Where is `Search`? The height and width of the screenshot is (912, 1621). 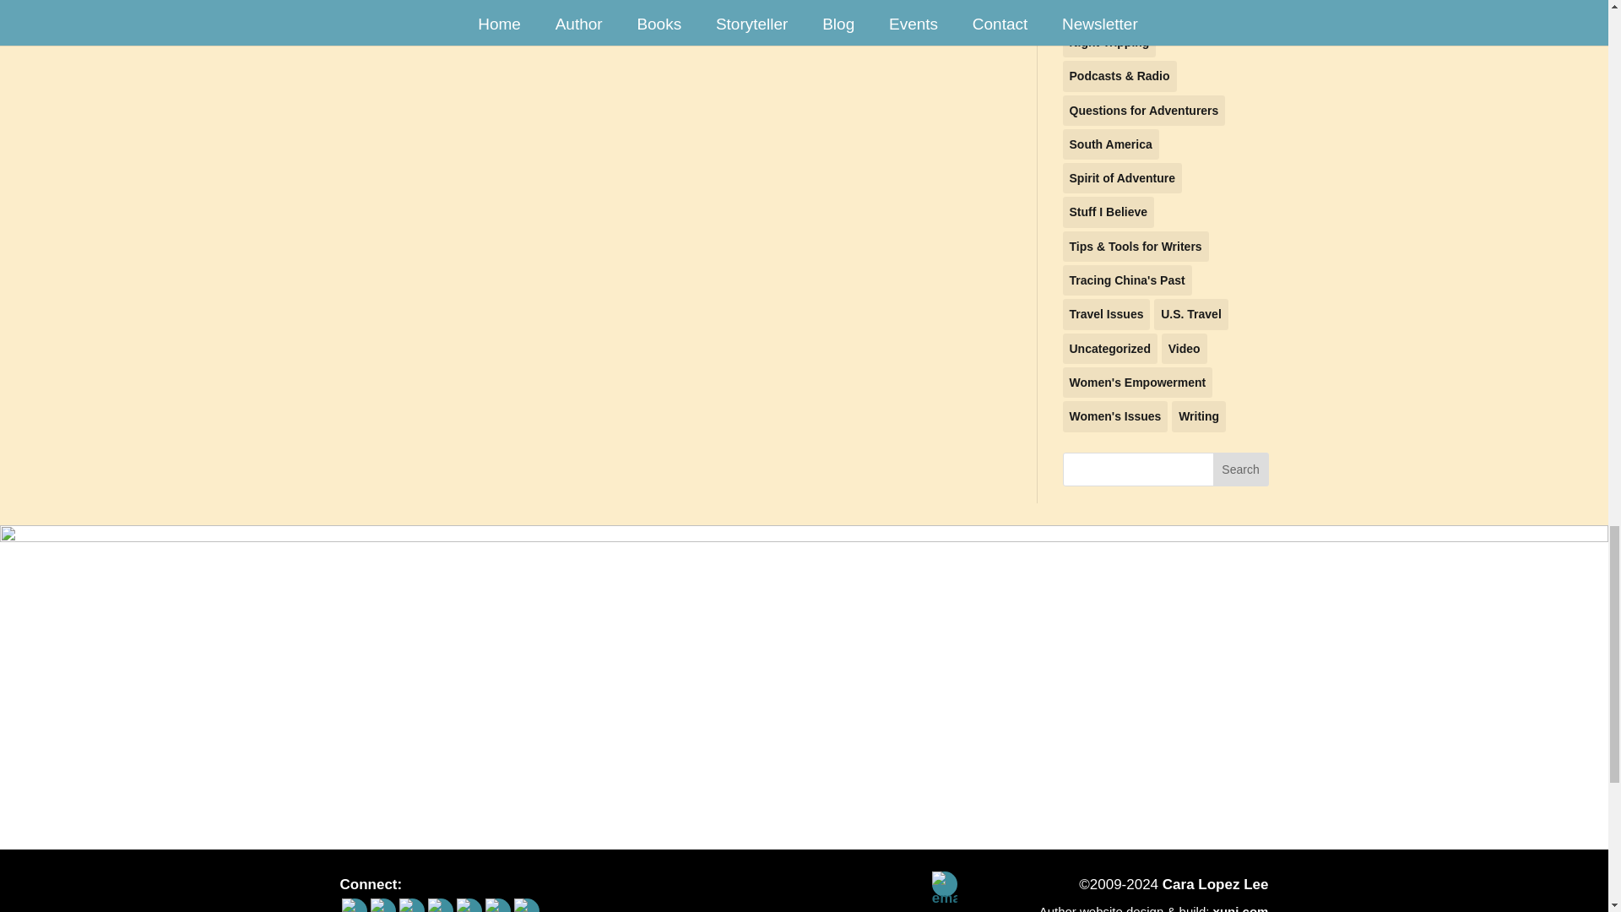
Search is located at coordinates (1241, 469).